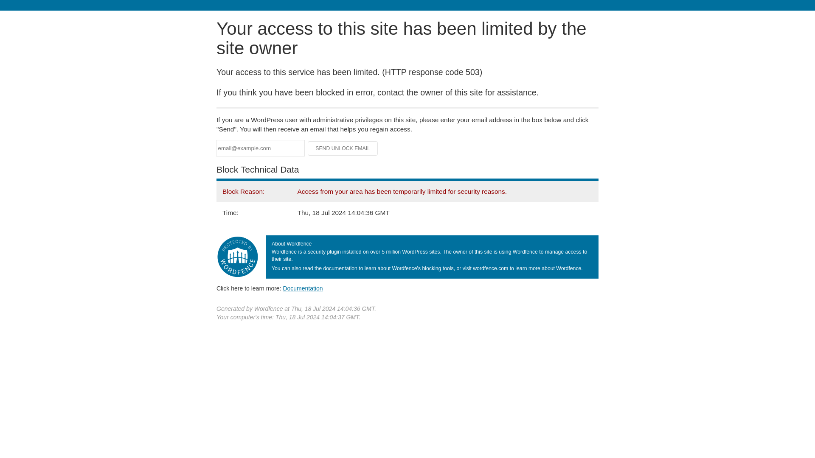  Describe the element at coordinates (303, 288) in the screenshot. I see `Documentation` at that location.